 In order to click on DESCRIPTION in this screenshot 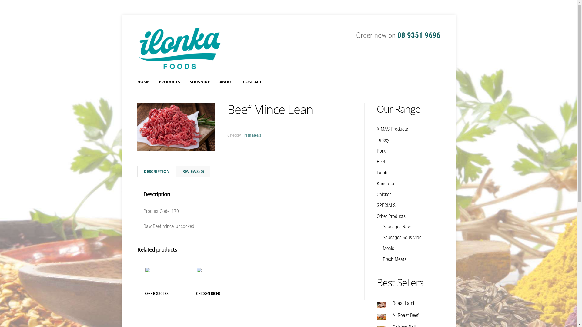, I will do `click(157, 171)`.